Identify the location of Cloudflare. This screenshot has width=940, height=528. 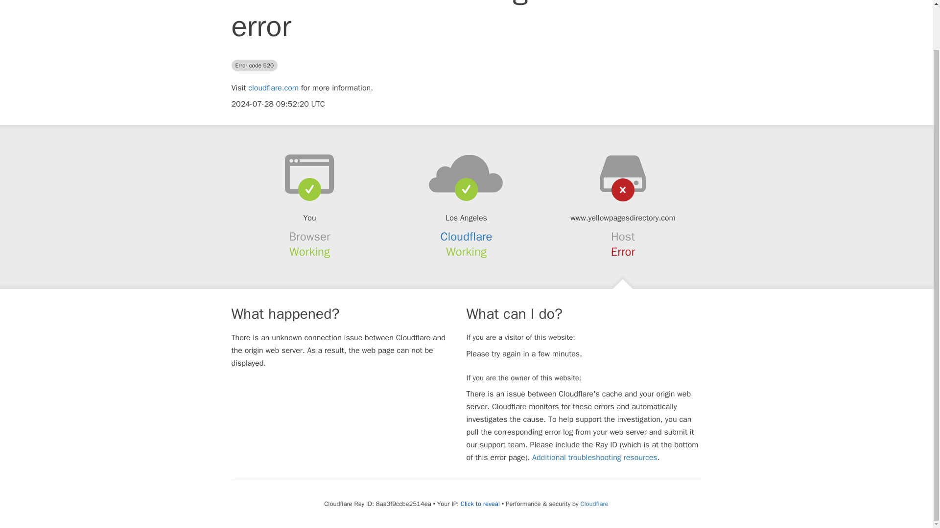
(467, 236).